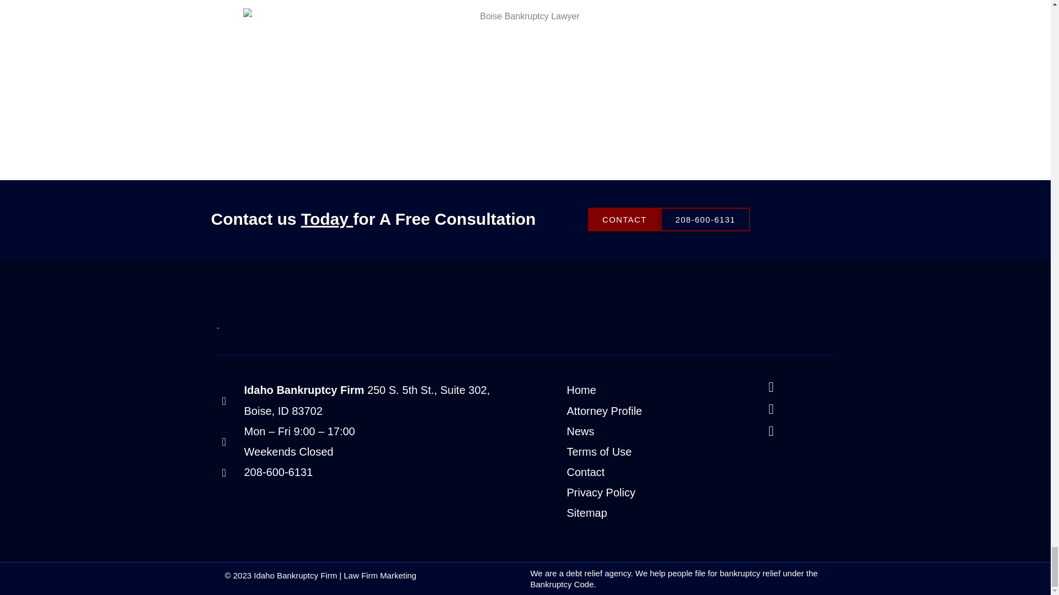 The image size is (1059, 595). What do you see at coordinates (624, 219) in the screenshot?
I see `CONTACT` at bounding box center [624, 219].